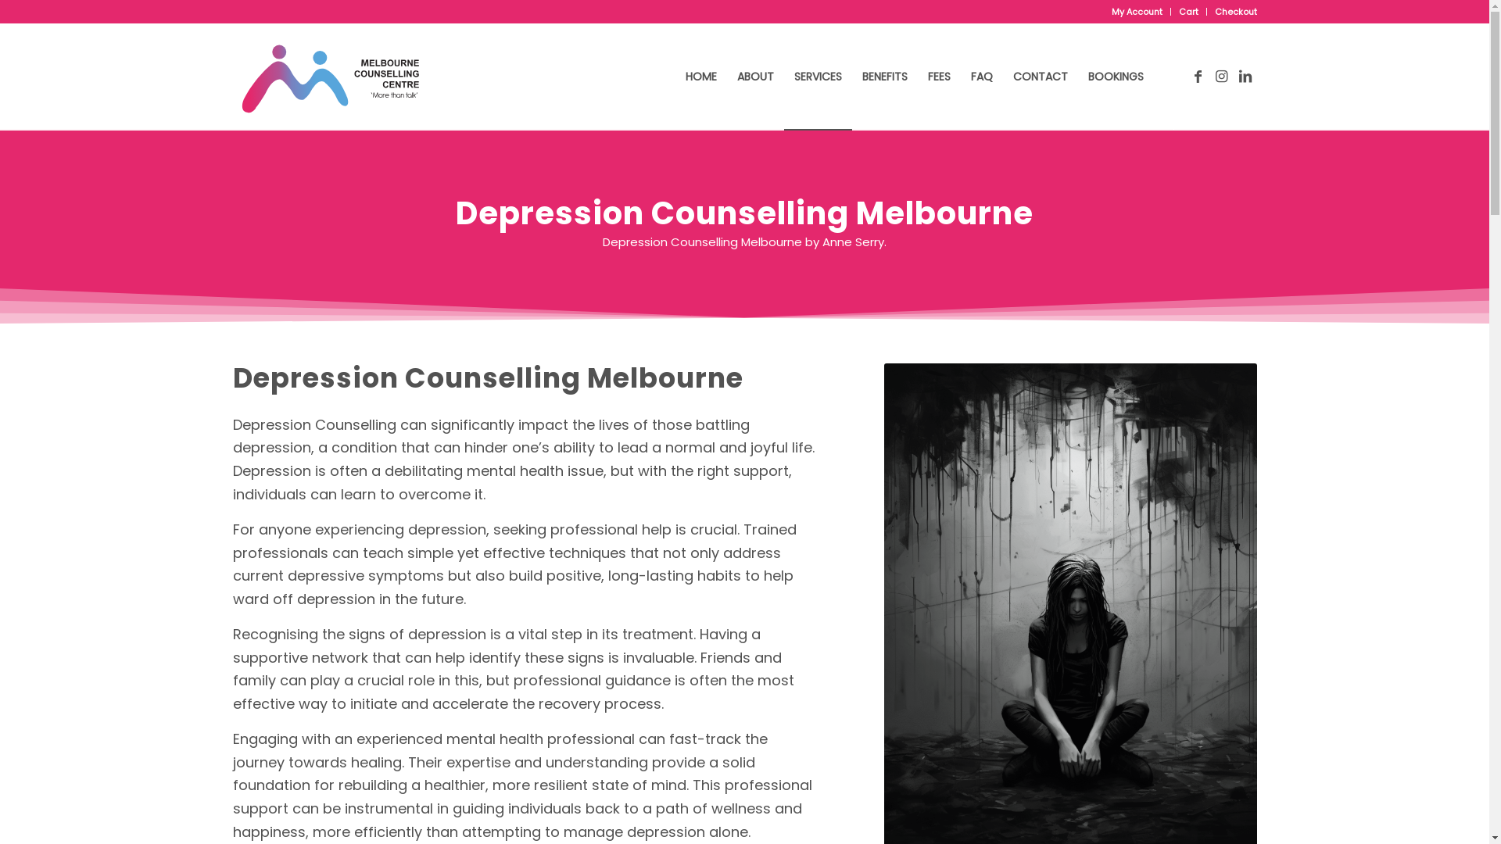  I want to click on BENEFITS, so click(885, 77).